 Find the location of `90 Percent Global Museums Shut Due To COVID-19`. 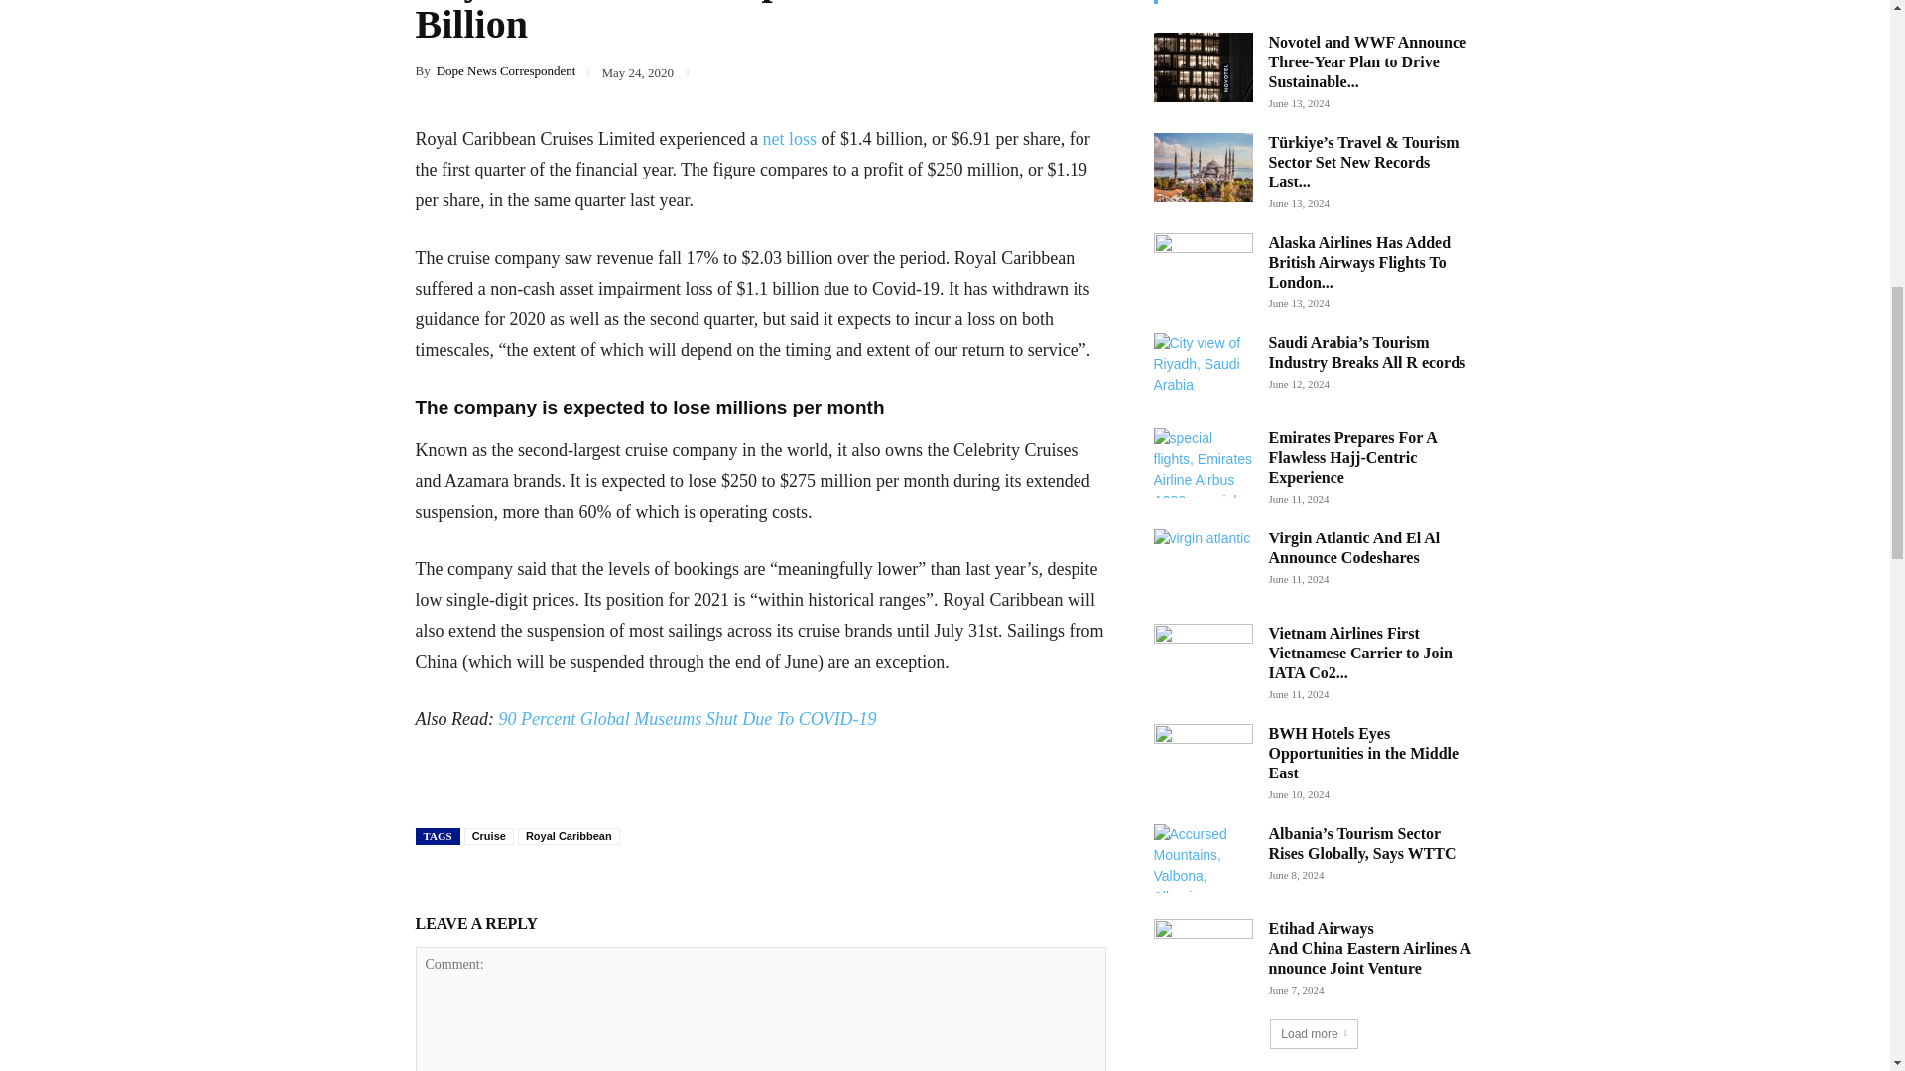

90 Percent Global Museums Shut Due To COVID-19 is located at coordinates (687, 718).